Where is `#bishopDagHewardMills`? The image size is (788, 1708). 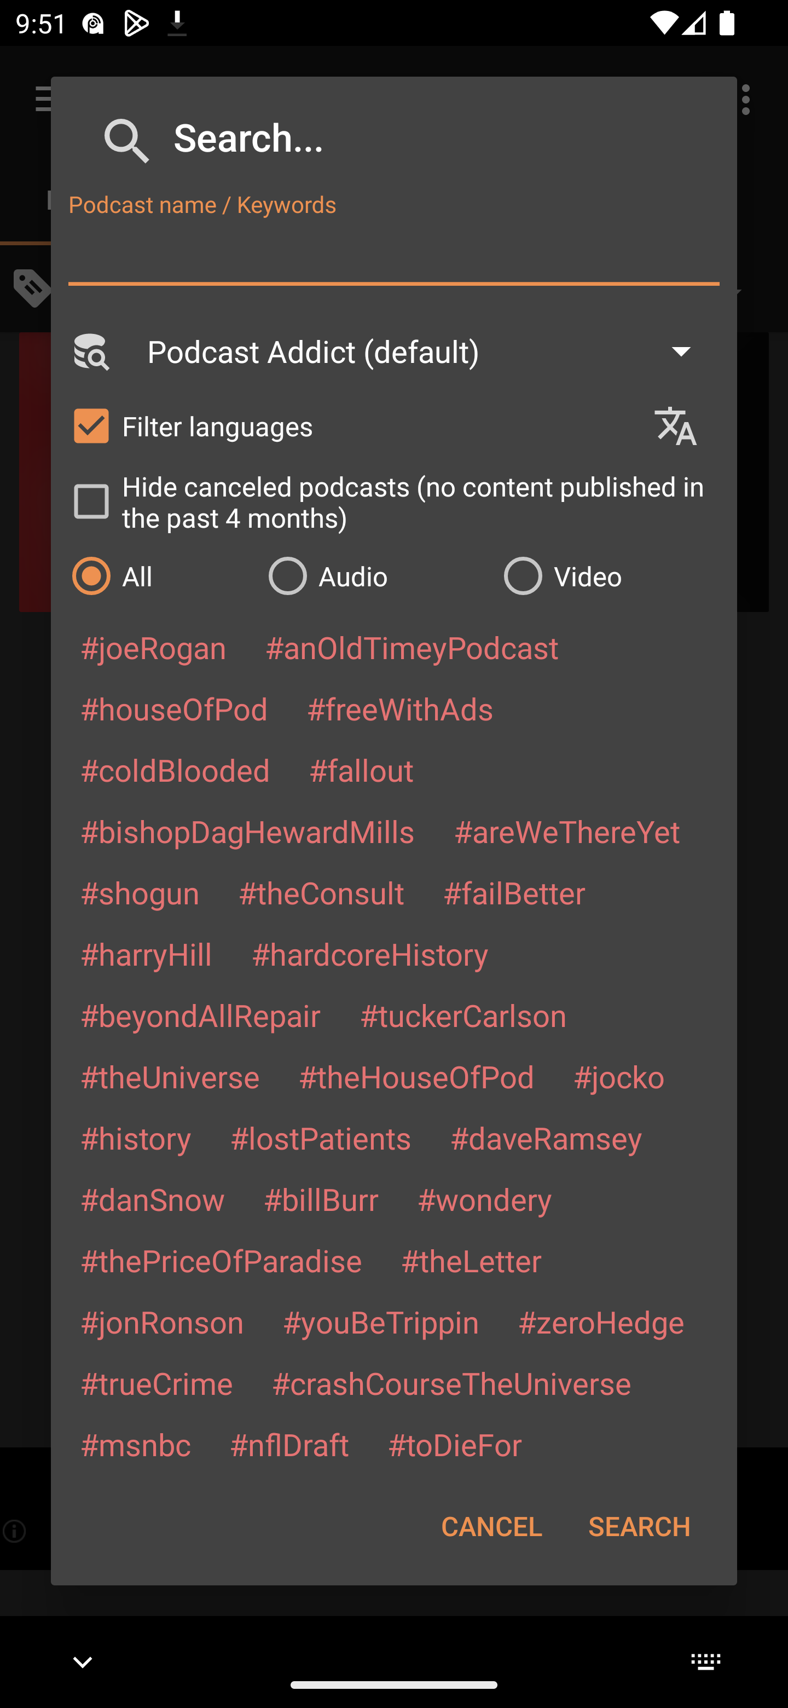 #bishopDagHewardMills is located at coordinates (247, 830).